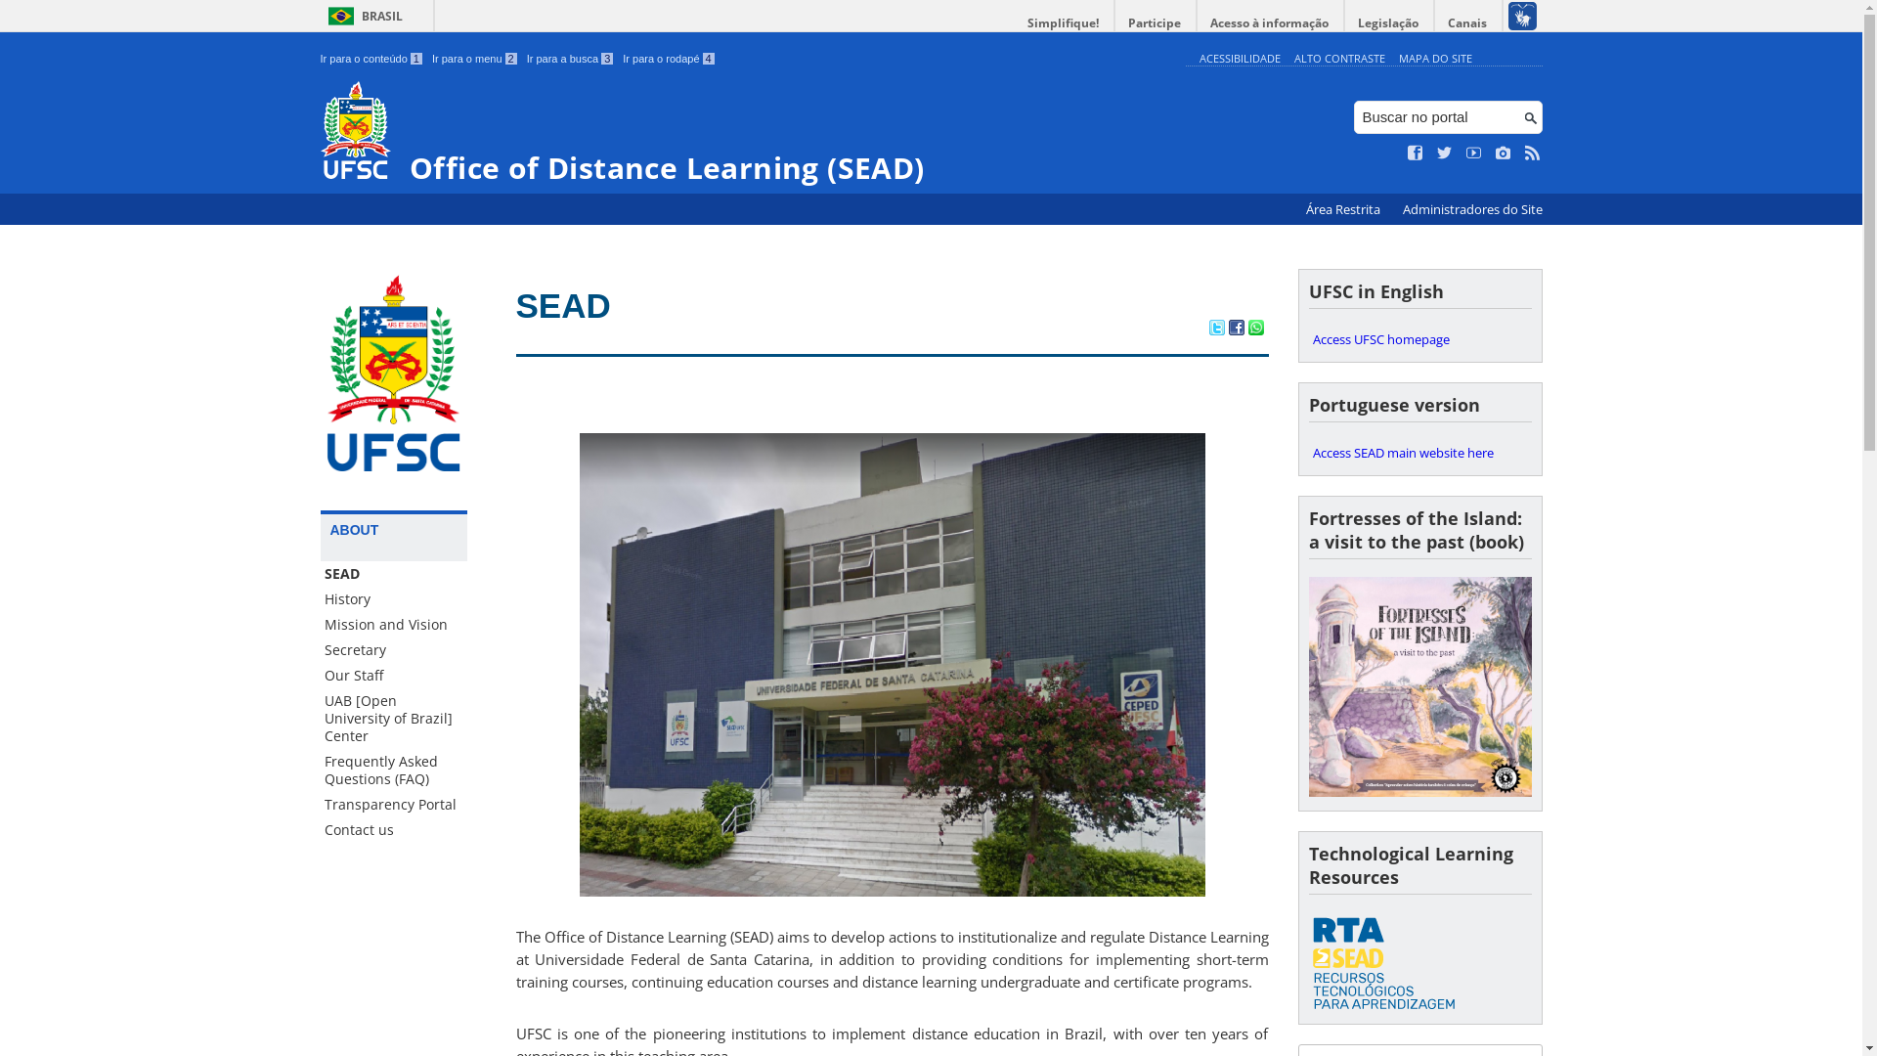 The image size is (1877, 1056). Describe the element at coordinates (1435, 59) in the screenshot. I see `MAPA DO SITE` at that location.